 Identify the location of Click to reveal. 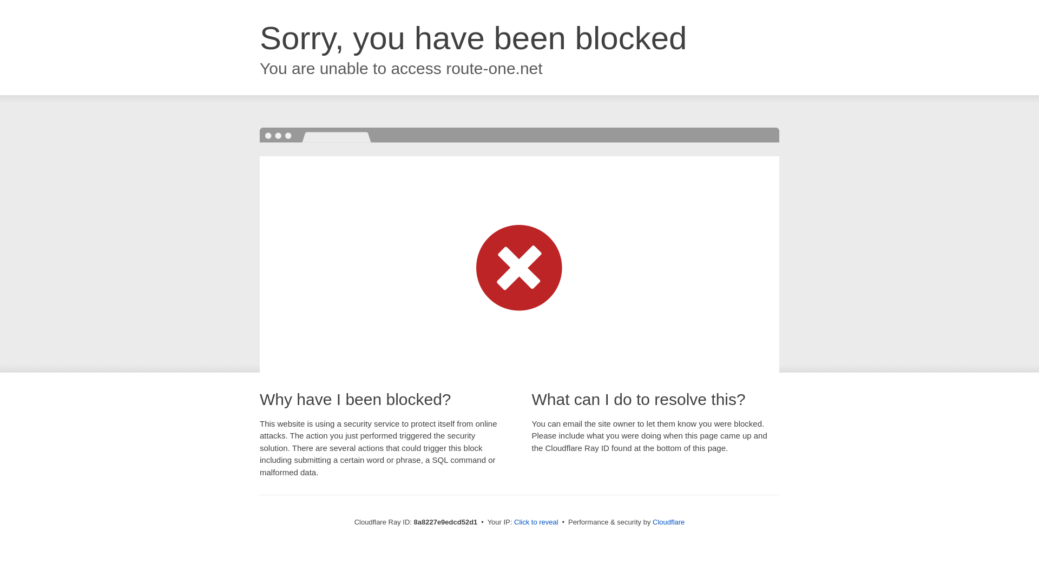
(536, 522).